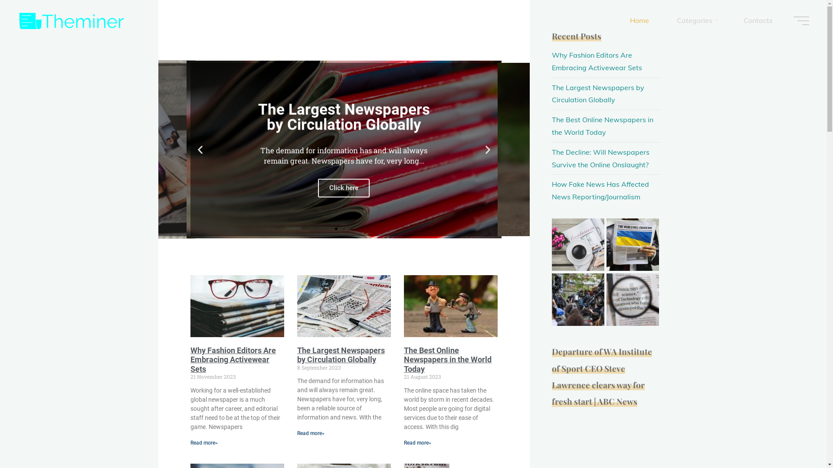 The width and height of the screenshot is (833, 468). I want to click on Theminer.net.au, so click(72, 20).